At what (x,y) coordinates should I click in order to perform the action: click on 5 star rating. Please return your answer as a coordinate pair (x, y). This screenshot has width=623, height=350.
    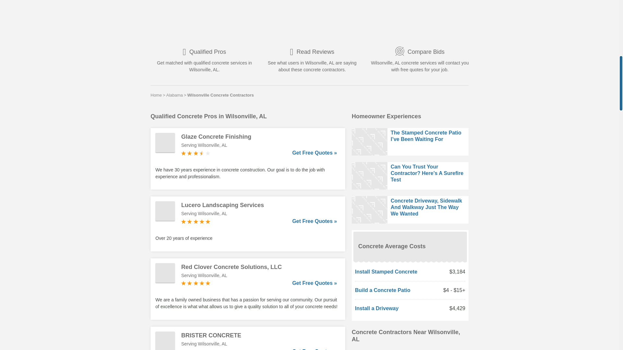
    Looking at the image, I should click on (196, 283).